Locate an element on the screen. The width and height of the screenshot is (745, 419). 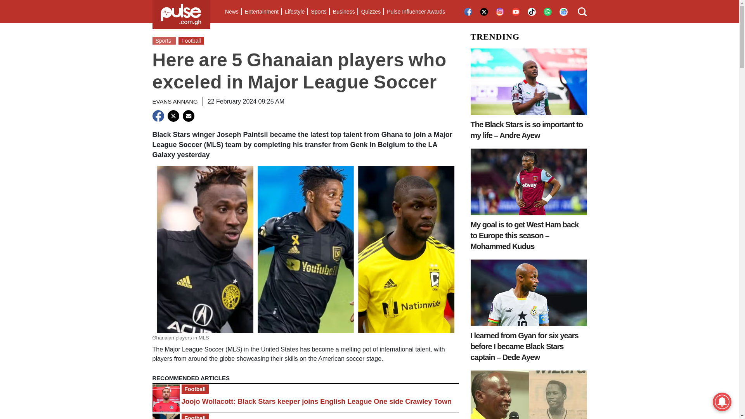
Lifestyle is located at coordinates (294, 12).